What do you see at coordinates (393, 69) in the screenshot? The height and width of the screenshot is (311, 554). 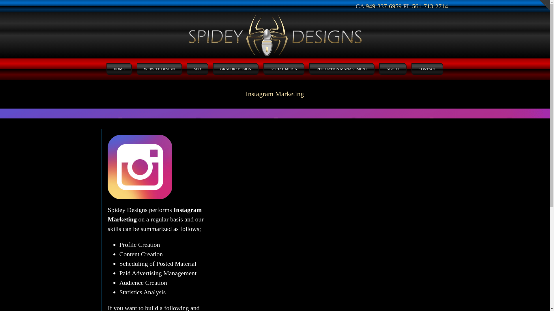 I see `ABOUT` at bounding box center [393, 69].